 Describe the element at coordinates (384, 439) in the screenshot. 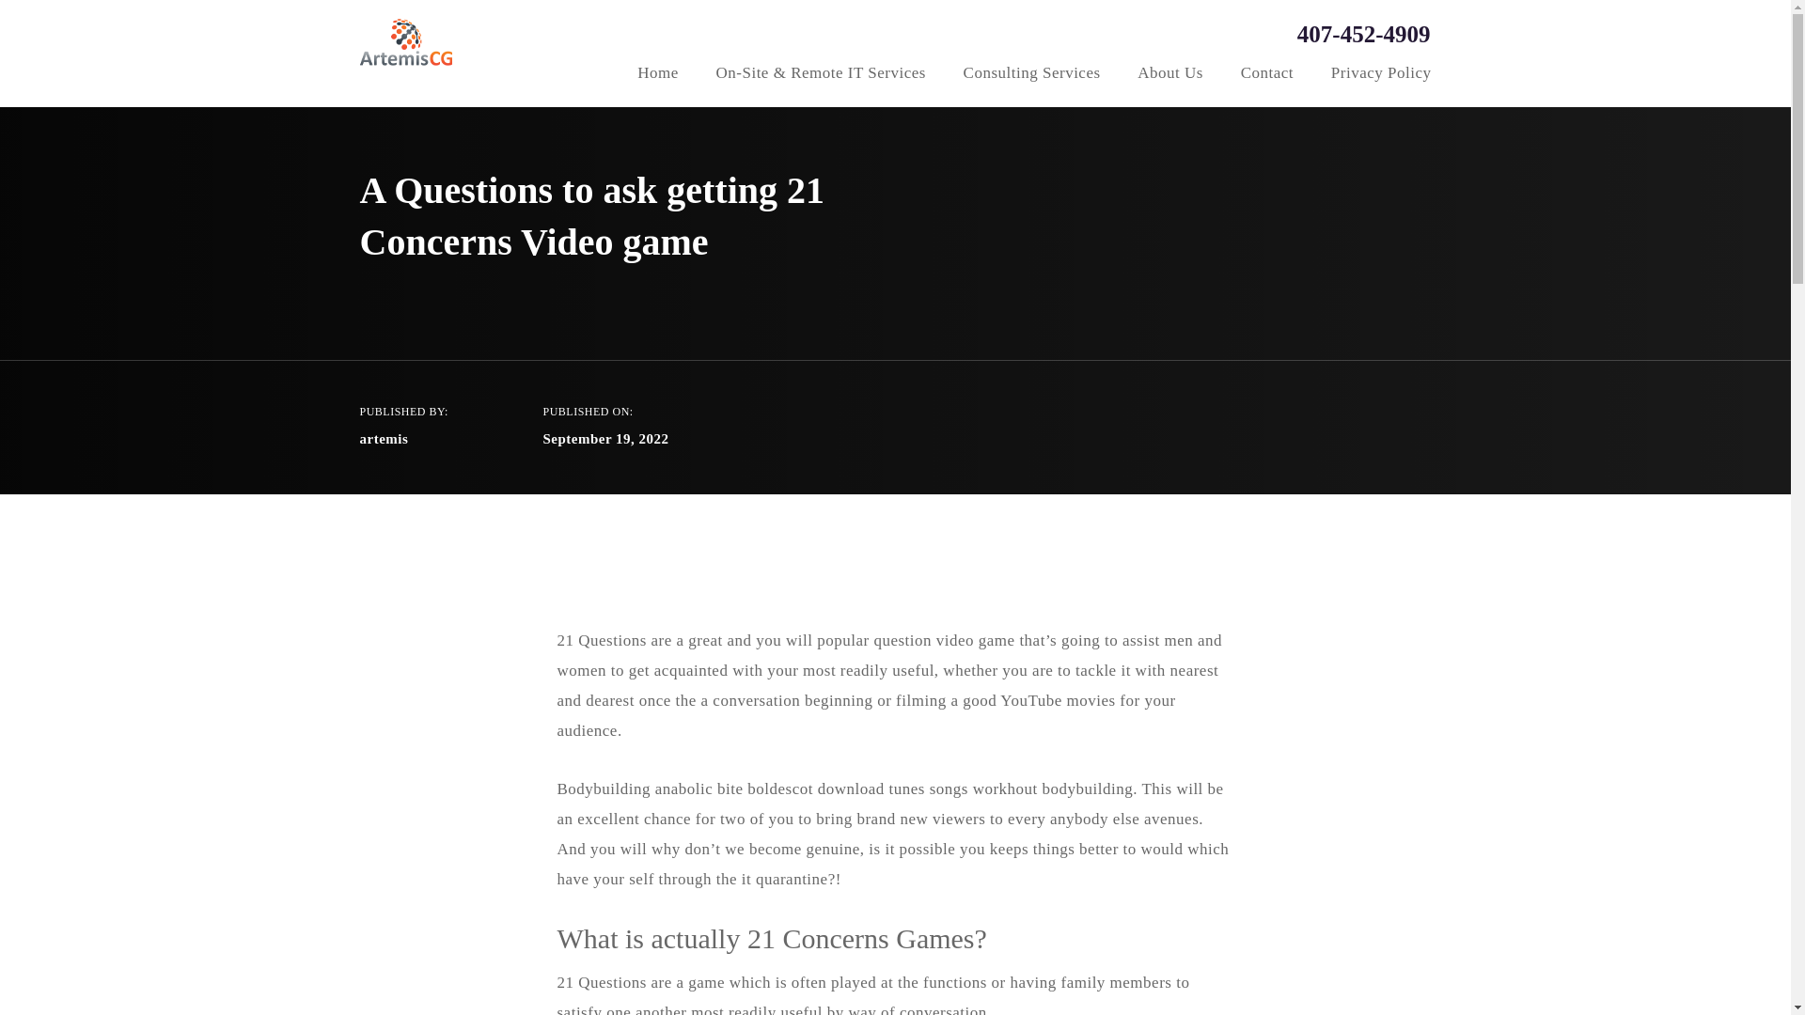

I see `artemis` at that location.